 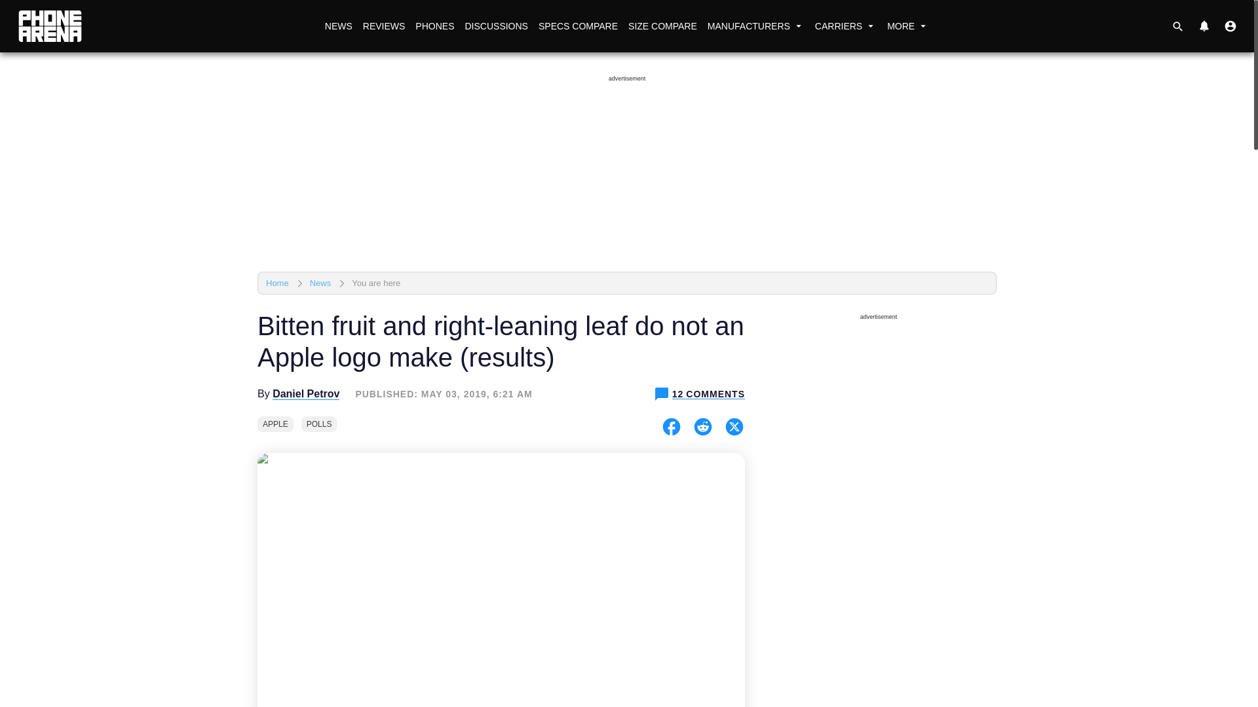 What do you see at coordinates (662, 26) in the screenshot?
I see `SIZE COMPARE` at bounding box center [662, 26].